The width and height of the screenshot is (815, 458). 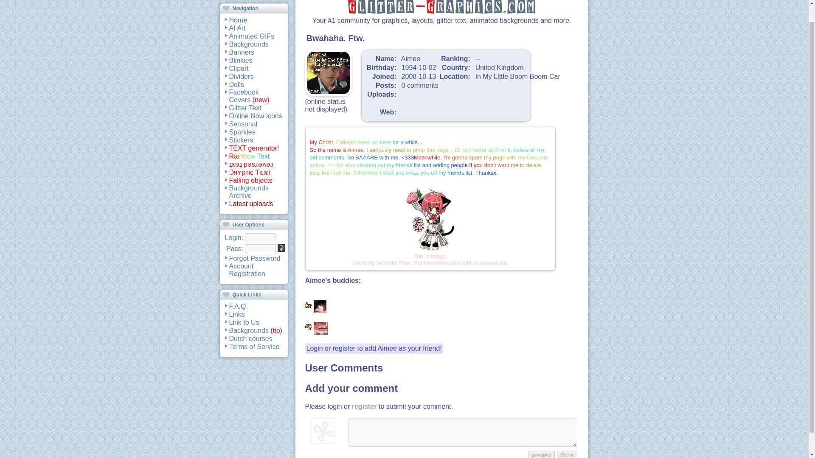 What do you see at coordinates (242, 52) in the screenshot?
I see `Banners` at bounding box center [242, 52].